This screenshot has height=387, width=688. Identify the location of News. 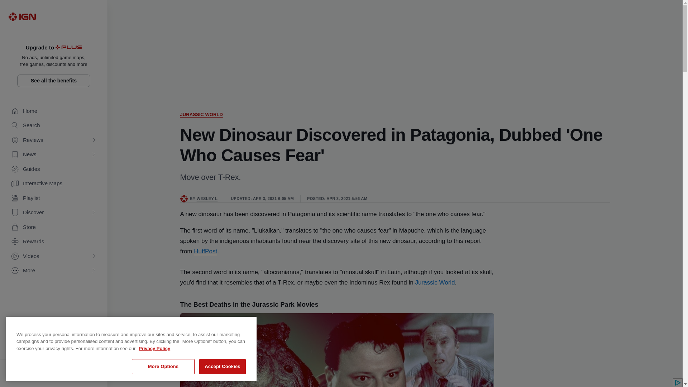
(54, 154).